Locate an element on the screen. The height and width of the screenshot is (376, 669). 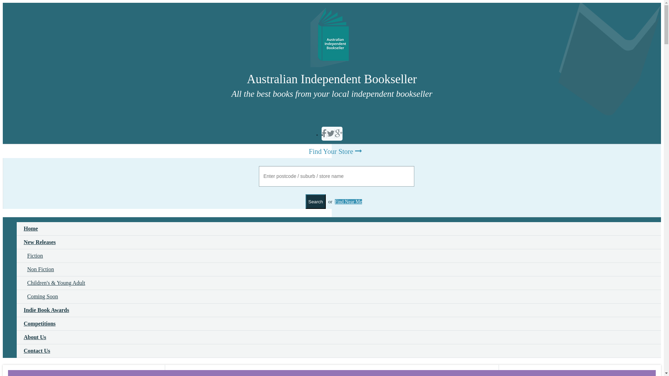
Contact Us is located at coordinates (339, 351).